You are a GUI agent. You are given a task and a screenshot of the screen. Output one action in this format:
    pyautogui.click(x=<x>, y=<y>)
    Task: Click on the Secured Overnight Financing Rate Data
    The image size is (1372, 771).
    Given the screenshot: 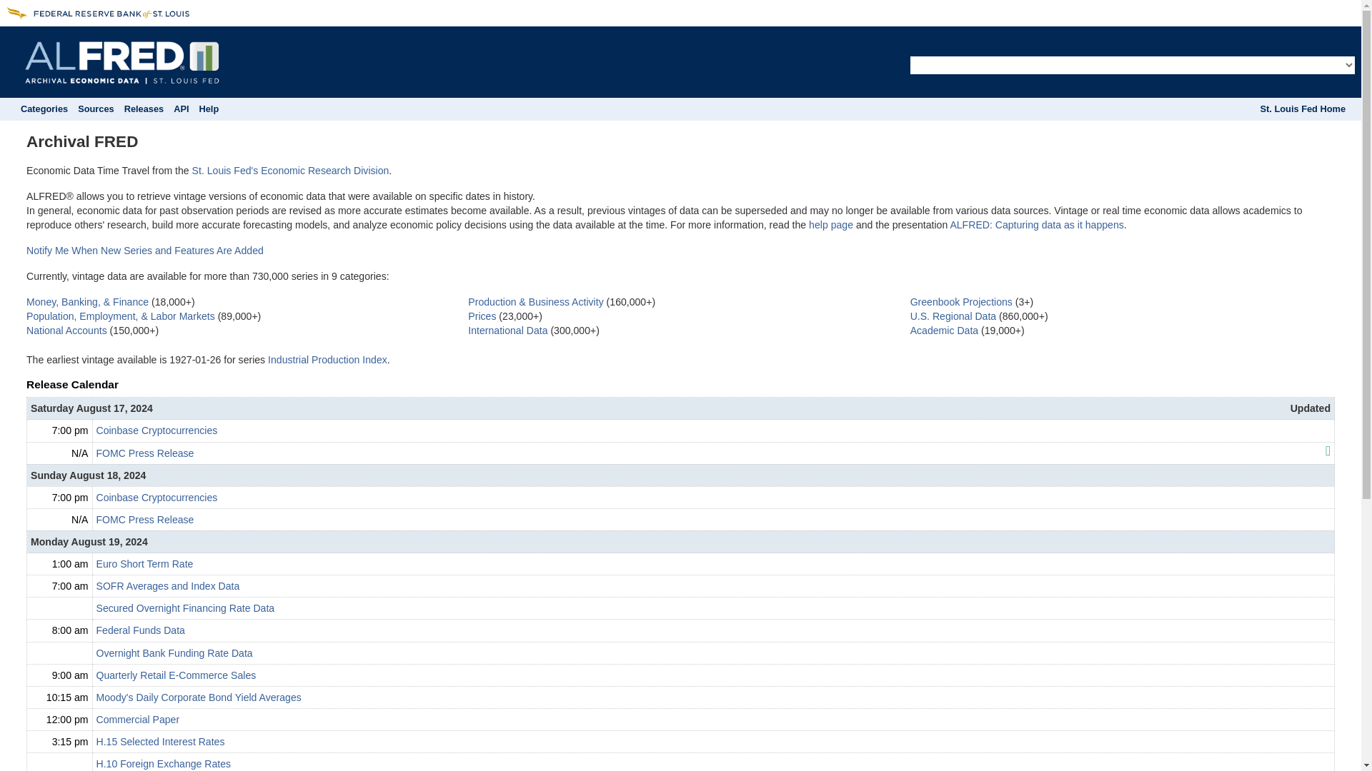 What is the action you would take?
    pyautogui.click(x=185, y=608)
    